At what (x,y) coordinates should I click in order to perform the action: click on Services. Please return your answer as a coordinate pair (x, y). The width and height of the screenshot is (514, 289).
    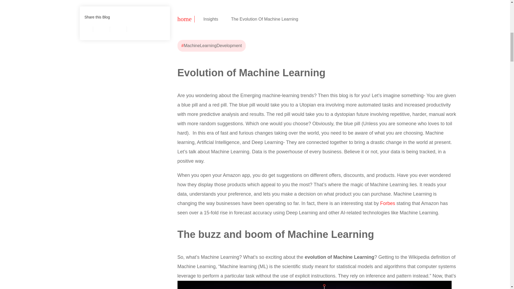
    Looking at the image, I should click on (210, 19).